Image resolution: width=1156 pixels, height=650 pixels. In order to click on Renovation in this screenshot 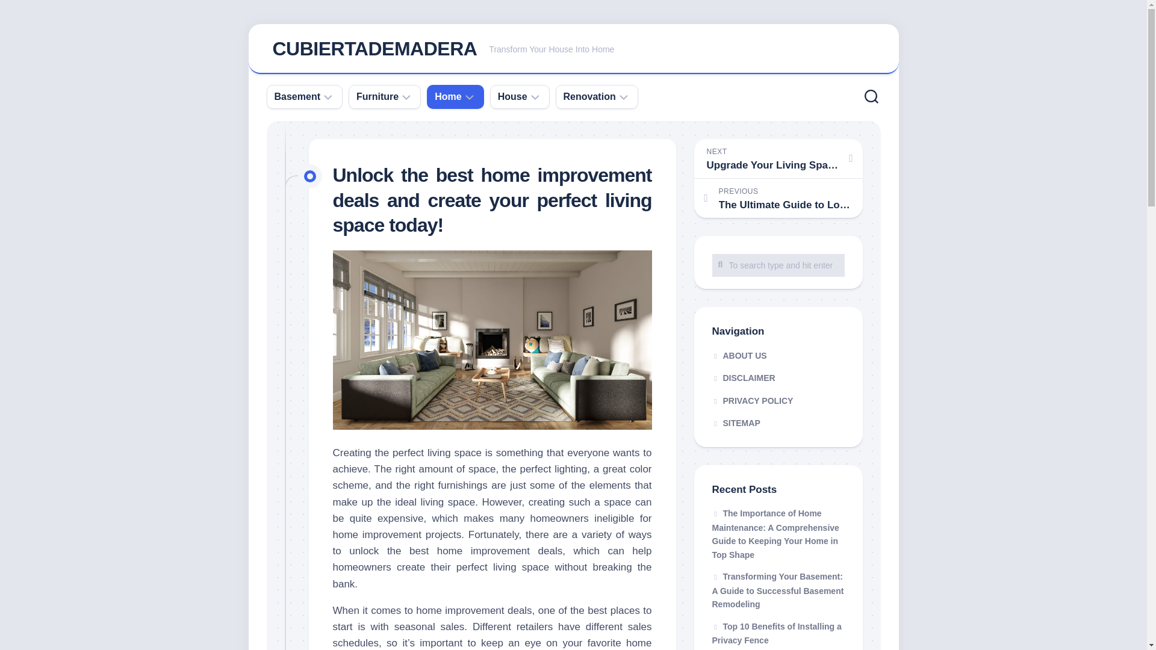, I will do `click(448, 96)`.